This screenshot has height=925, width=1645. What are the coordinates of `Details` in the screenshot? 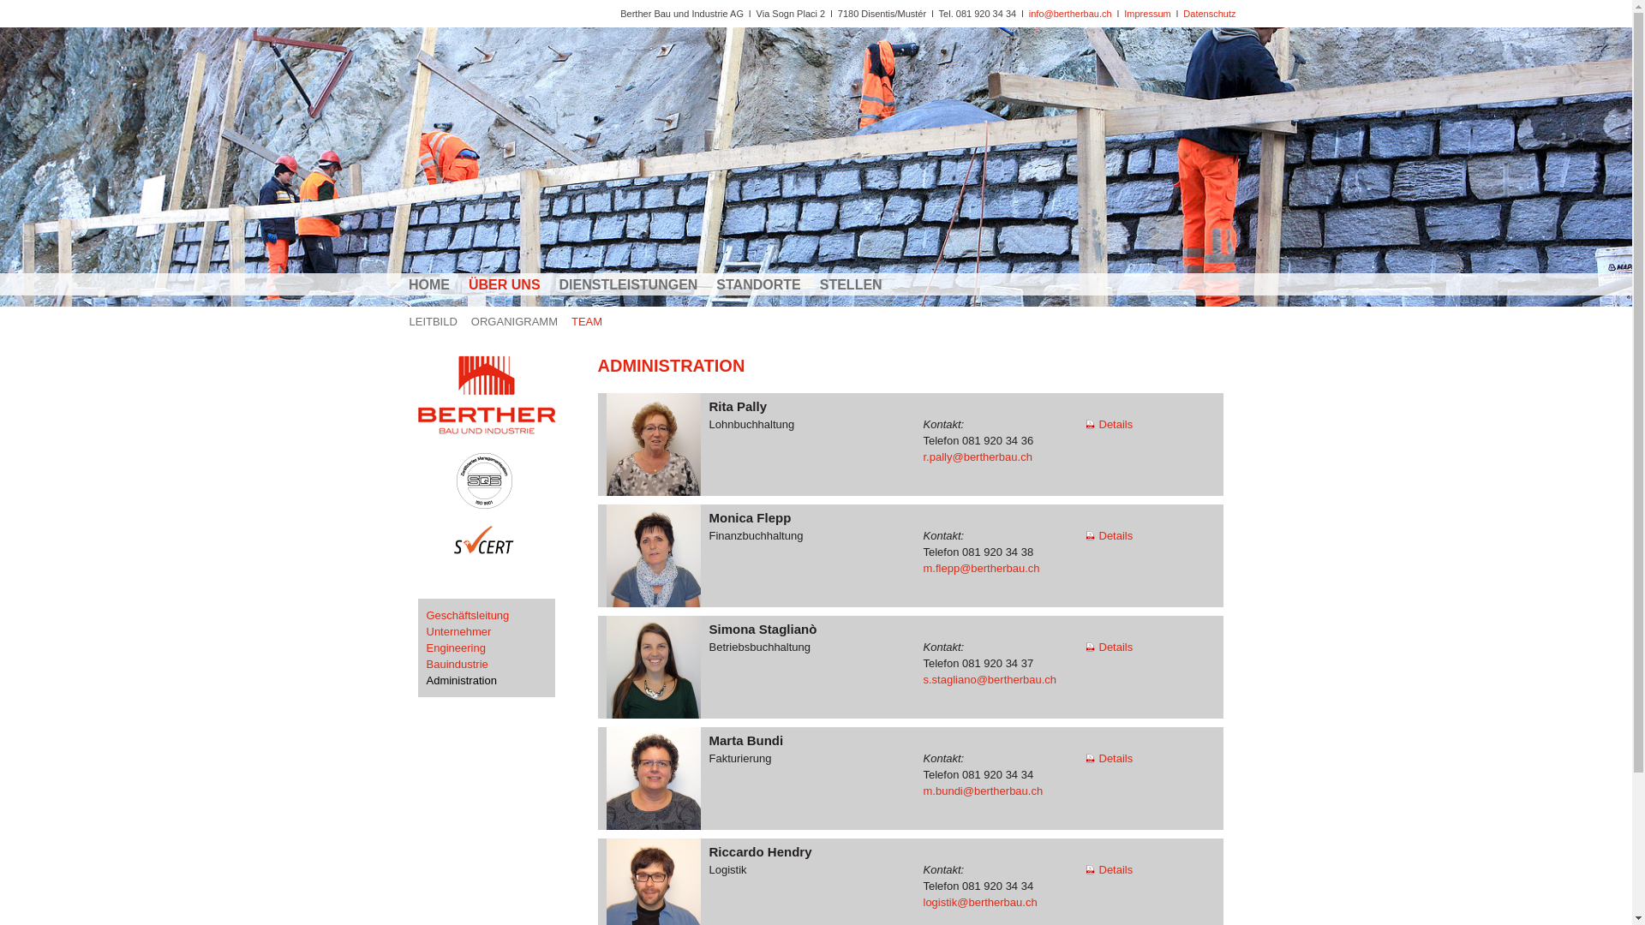 It's located at (1110, 870).